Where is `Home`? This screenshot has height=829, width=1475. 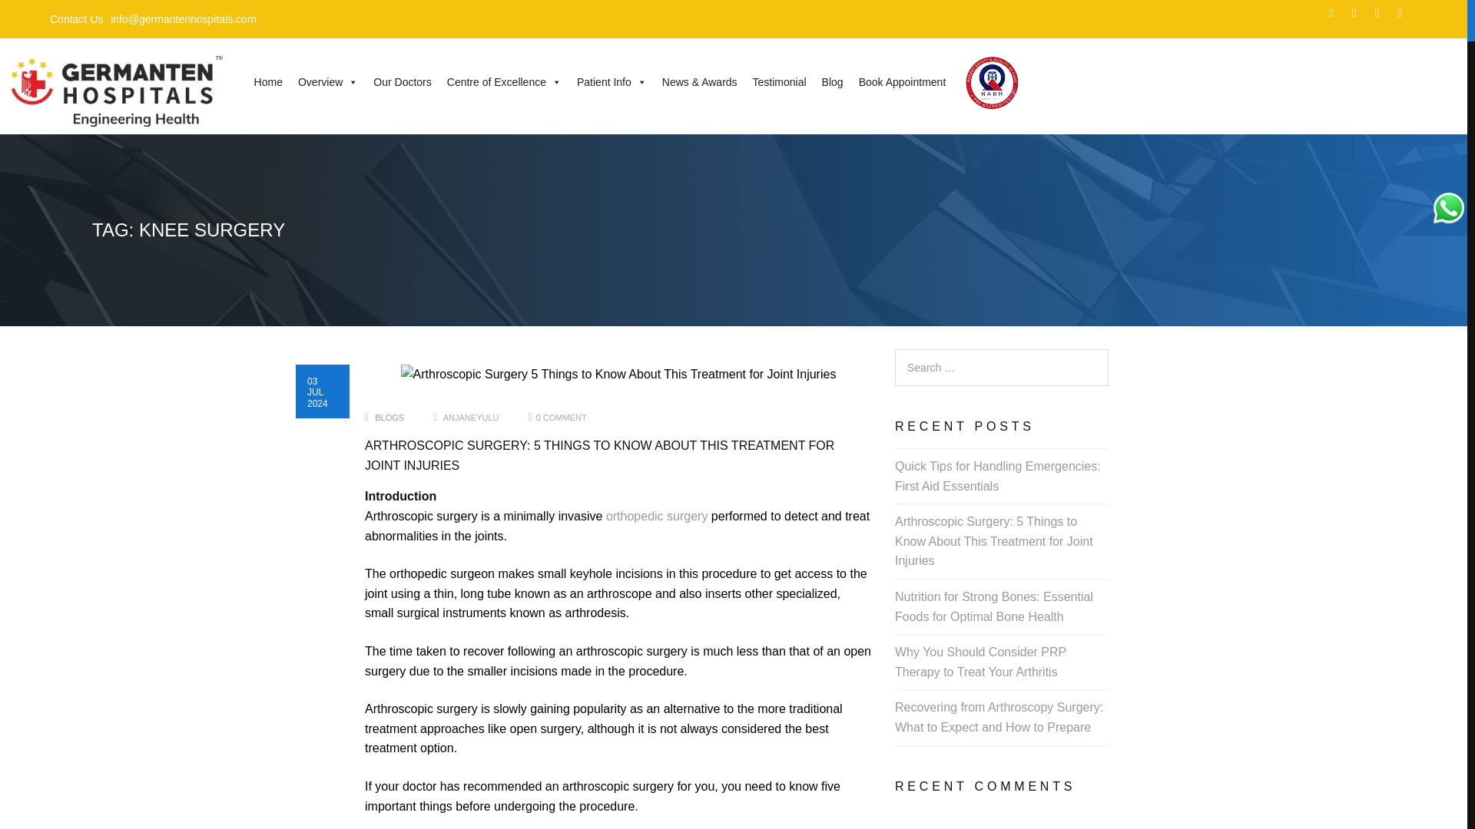
Home is located at coordinates (268, 82).